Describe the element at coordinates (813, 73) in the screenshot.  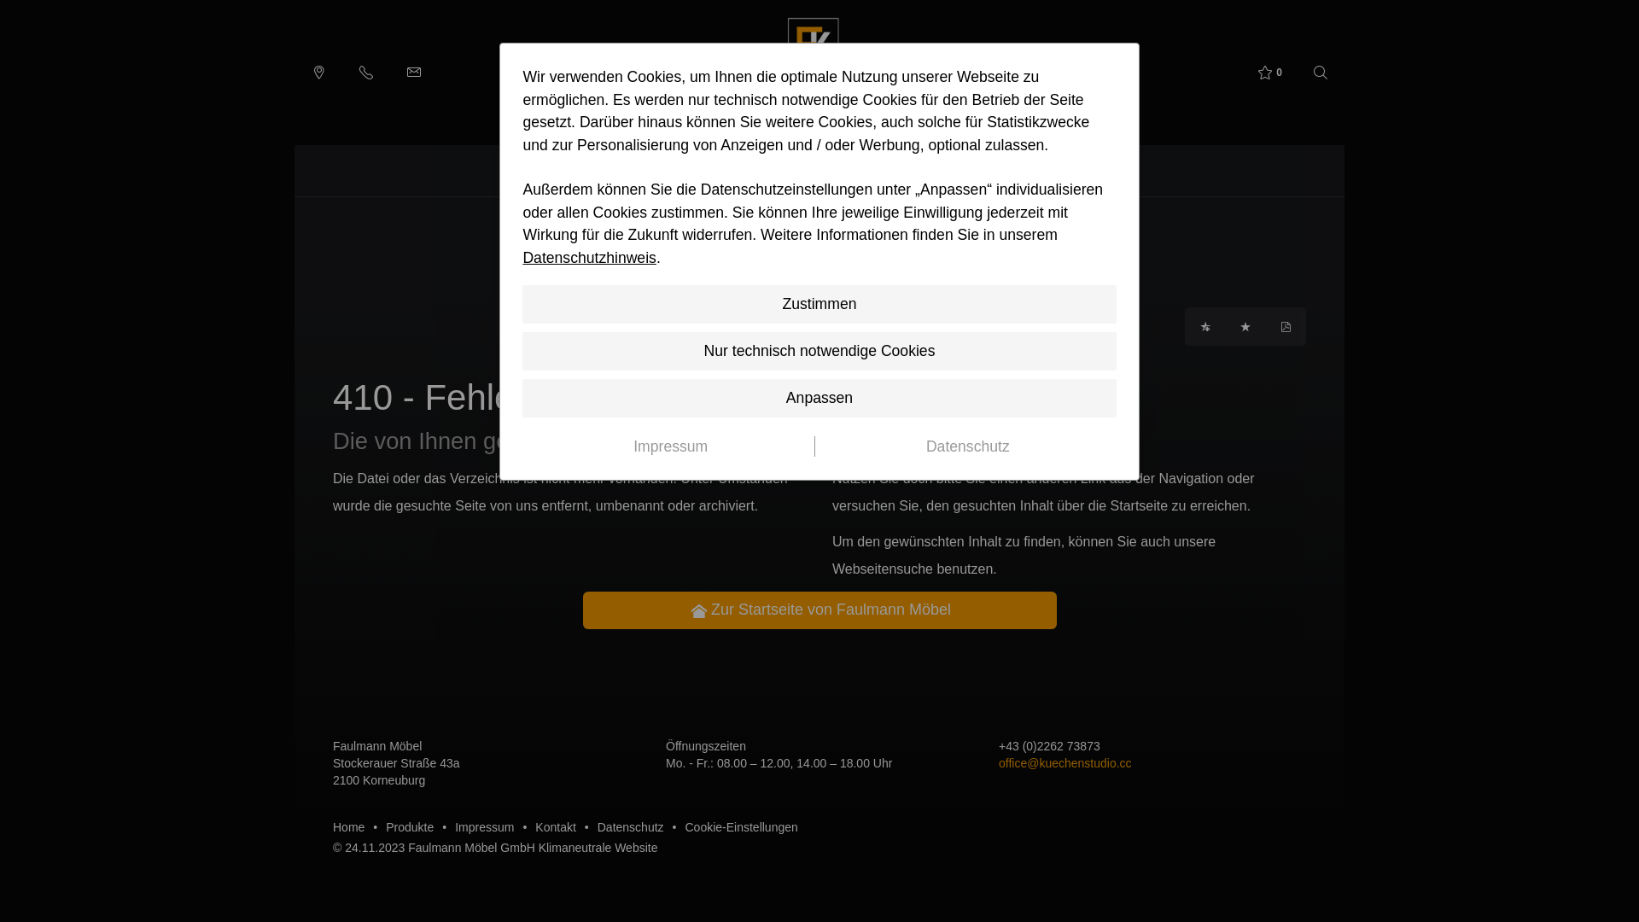
I see `Zur Startseite` at that location.